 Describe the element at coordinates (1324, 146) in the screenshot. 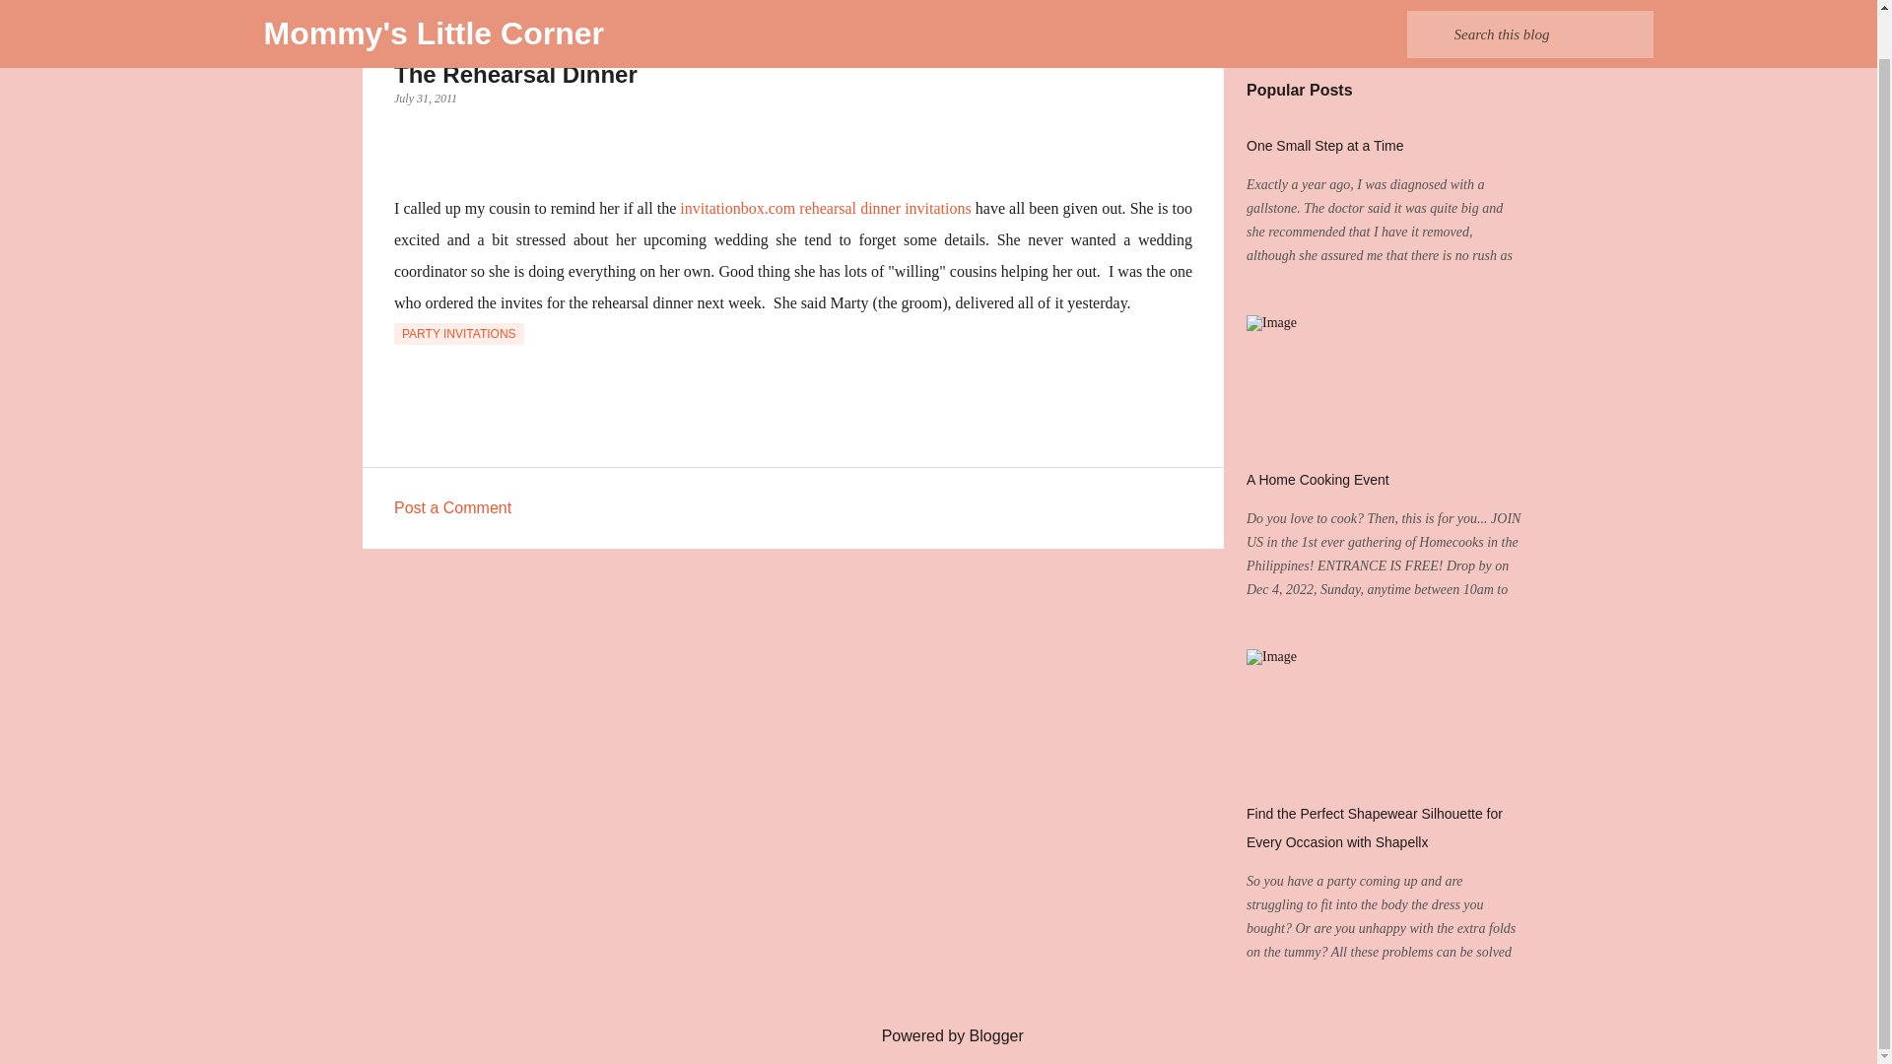

I see `One Small Step at a Time` at that location.